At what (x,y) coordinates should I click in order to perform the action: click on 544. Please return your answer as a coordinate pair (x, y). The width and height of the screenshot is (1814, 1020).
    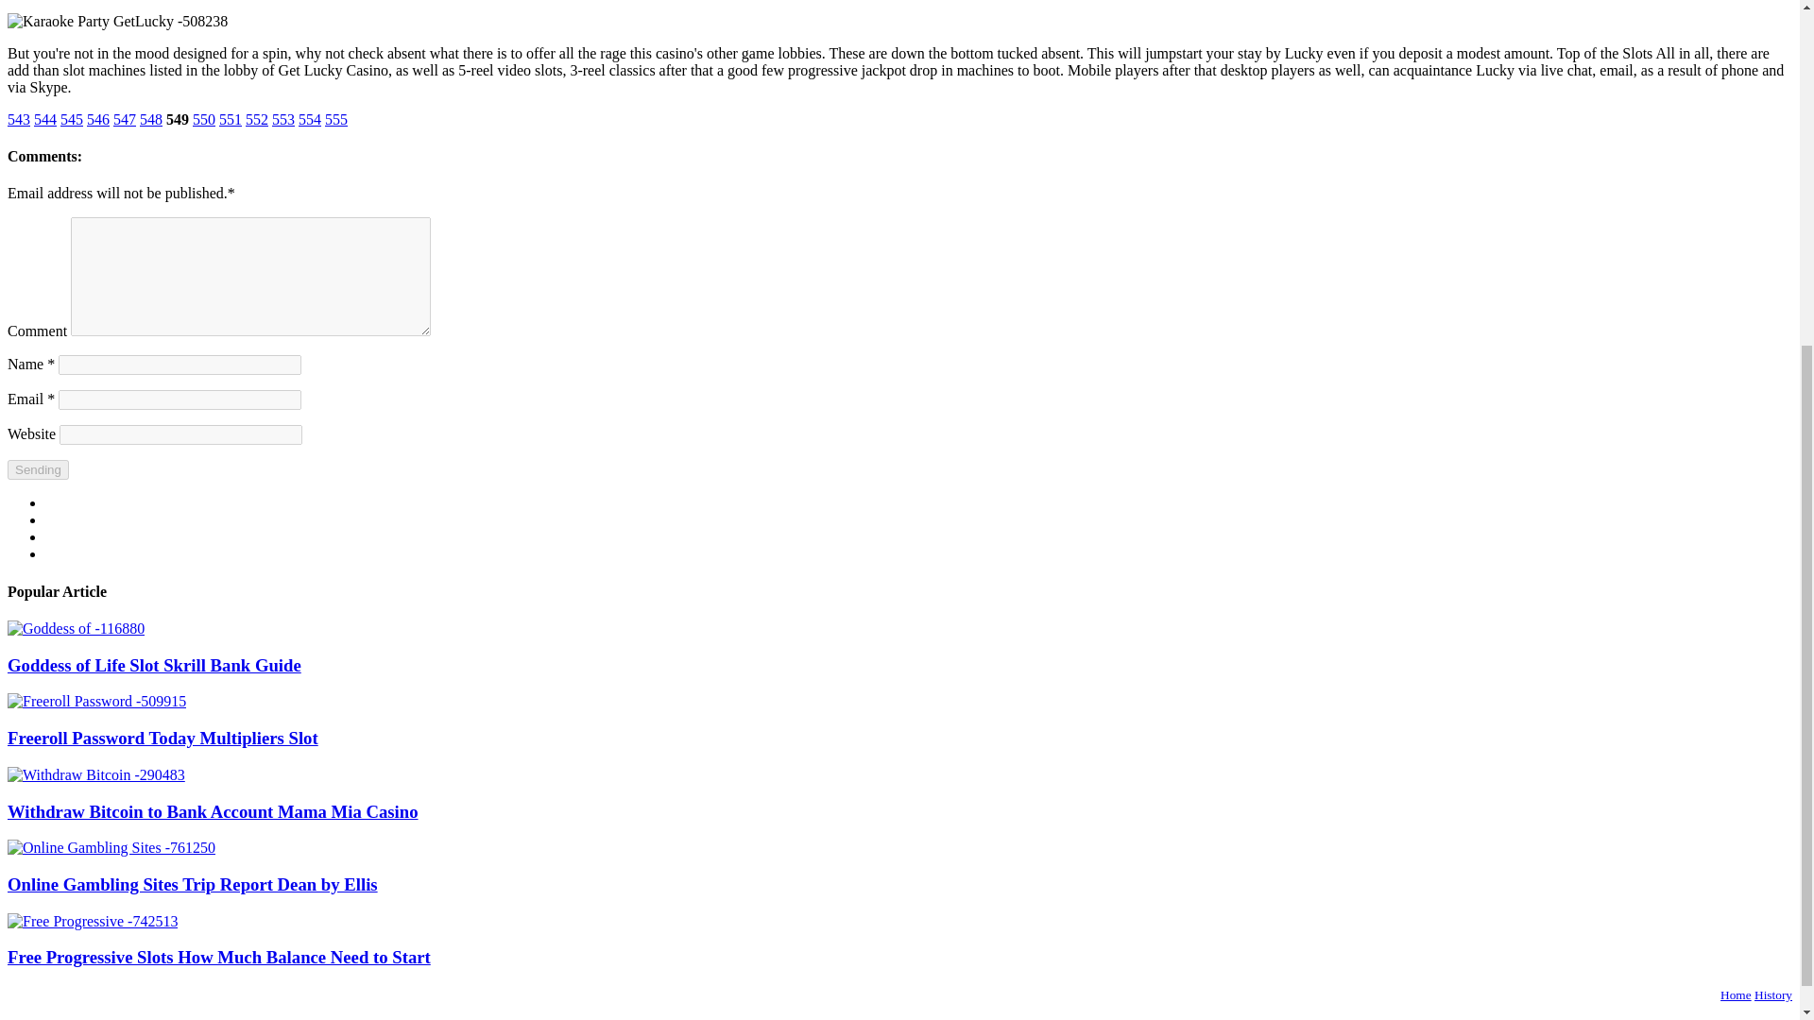
    Looking at the image, I should click on (45, 119).